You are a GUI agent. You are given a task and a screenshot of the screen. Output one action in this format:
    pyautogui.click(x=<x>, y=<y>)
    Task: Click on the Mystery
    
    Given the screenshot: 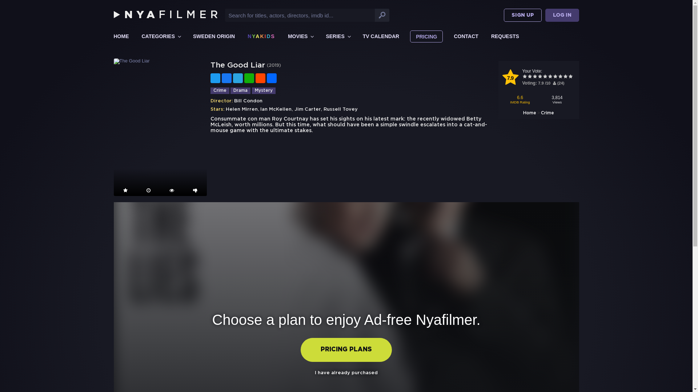 What is the action you would take?
    pyautogui.click(x=264, y=91)
    